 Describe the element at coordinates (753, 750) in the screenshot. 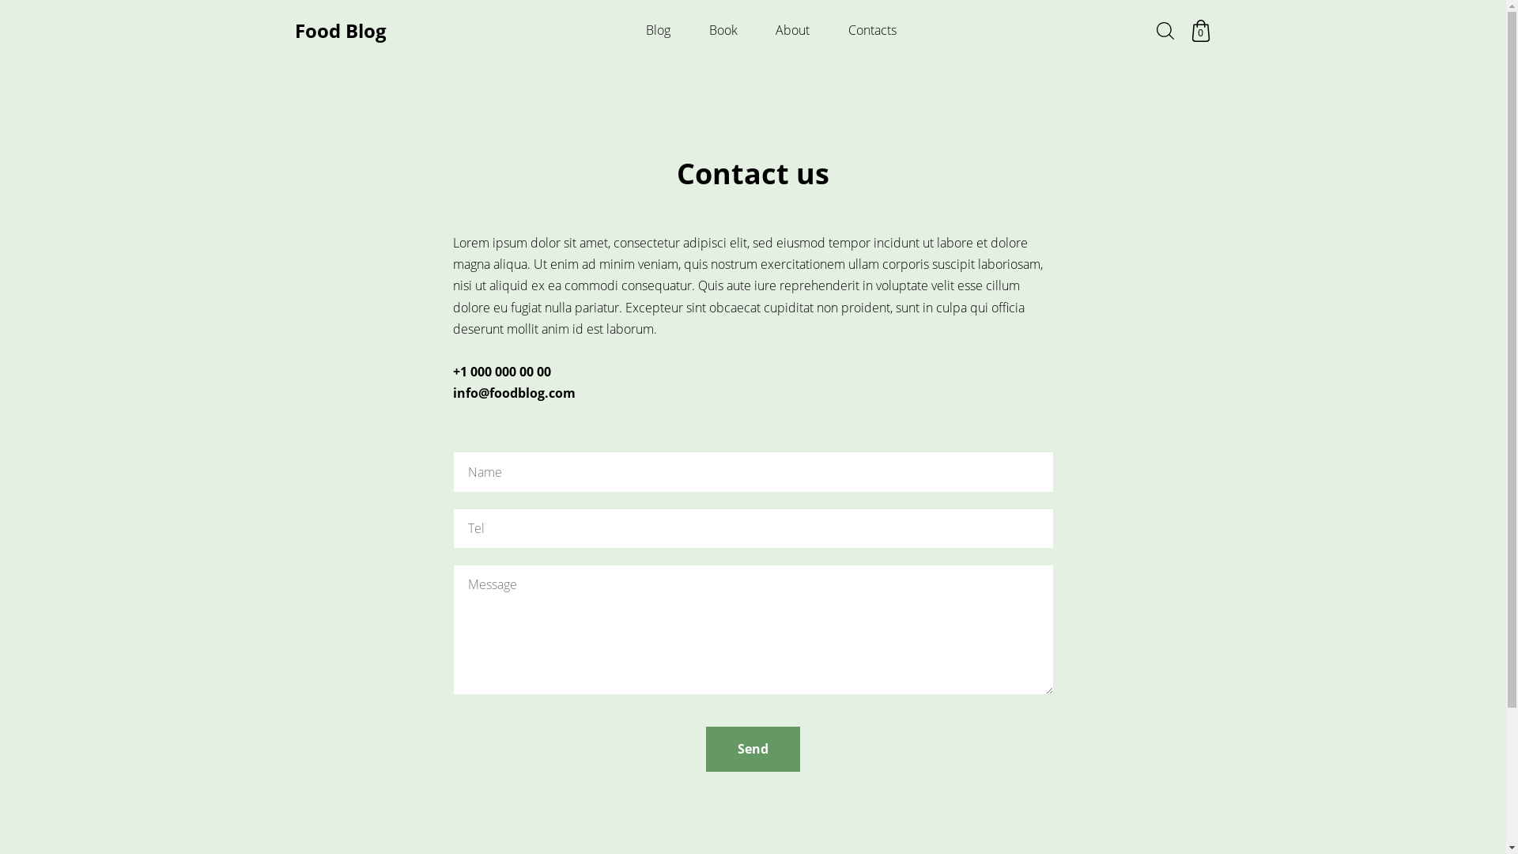

I see `Send` at that location.